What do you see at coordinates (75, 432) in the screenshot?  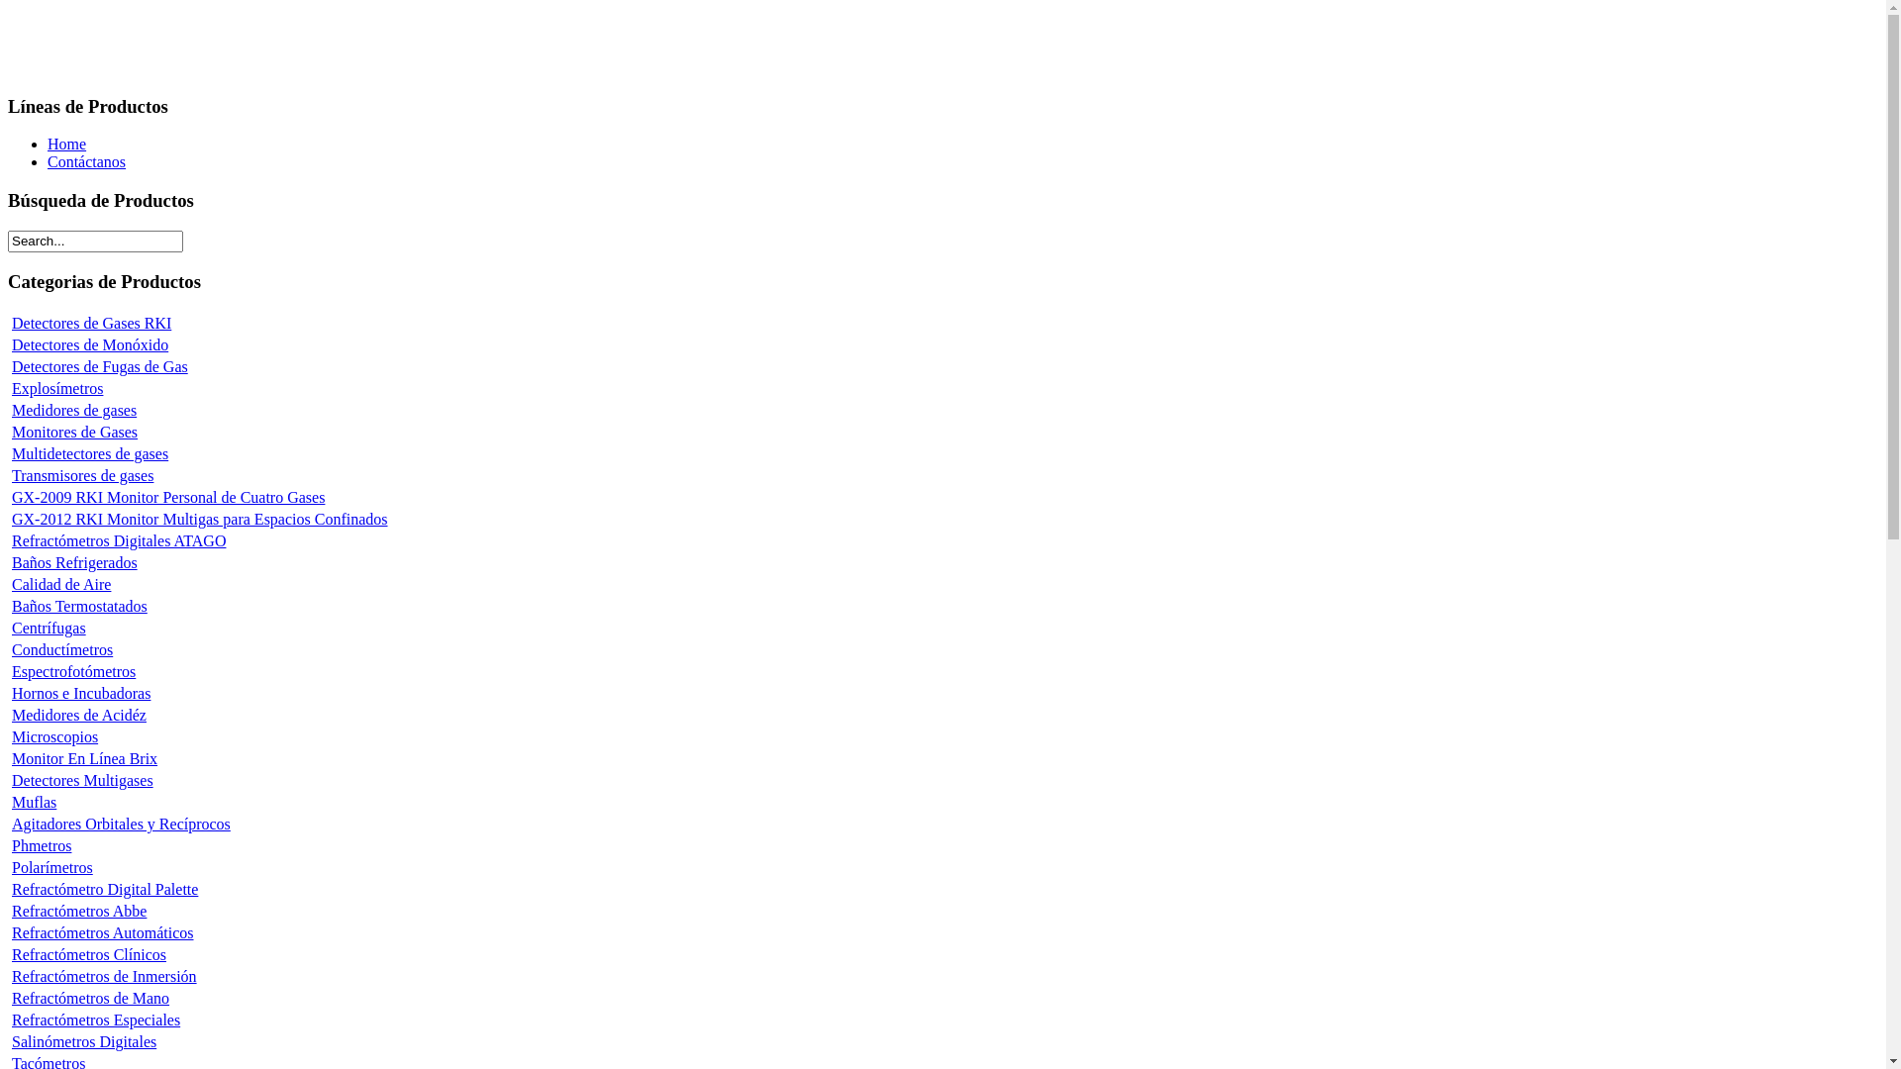 I see `Monitores de Gases` at bounding box center [75, 432].